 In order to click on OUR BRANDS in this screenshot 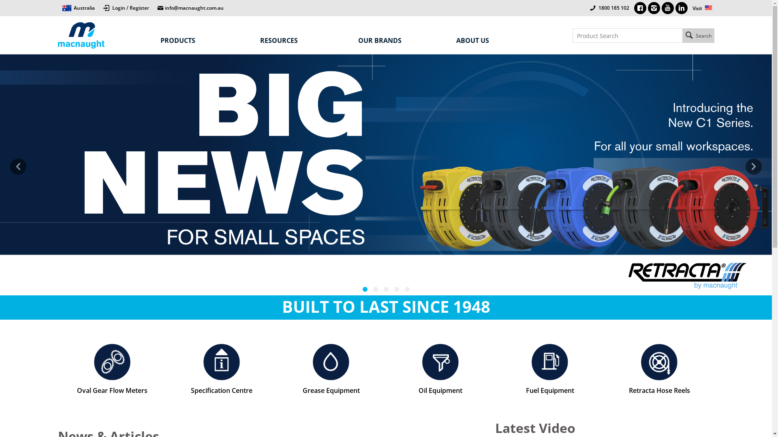, I will do `click(399, 40)`.